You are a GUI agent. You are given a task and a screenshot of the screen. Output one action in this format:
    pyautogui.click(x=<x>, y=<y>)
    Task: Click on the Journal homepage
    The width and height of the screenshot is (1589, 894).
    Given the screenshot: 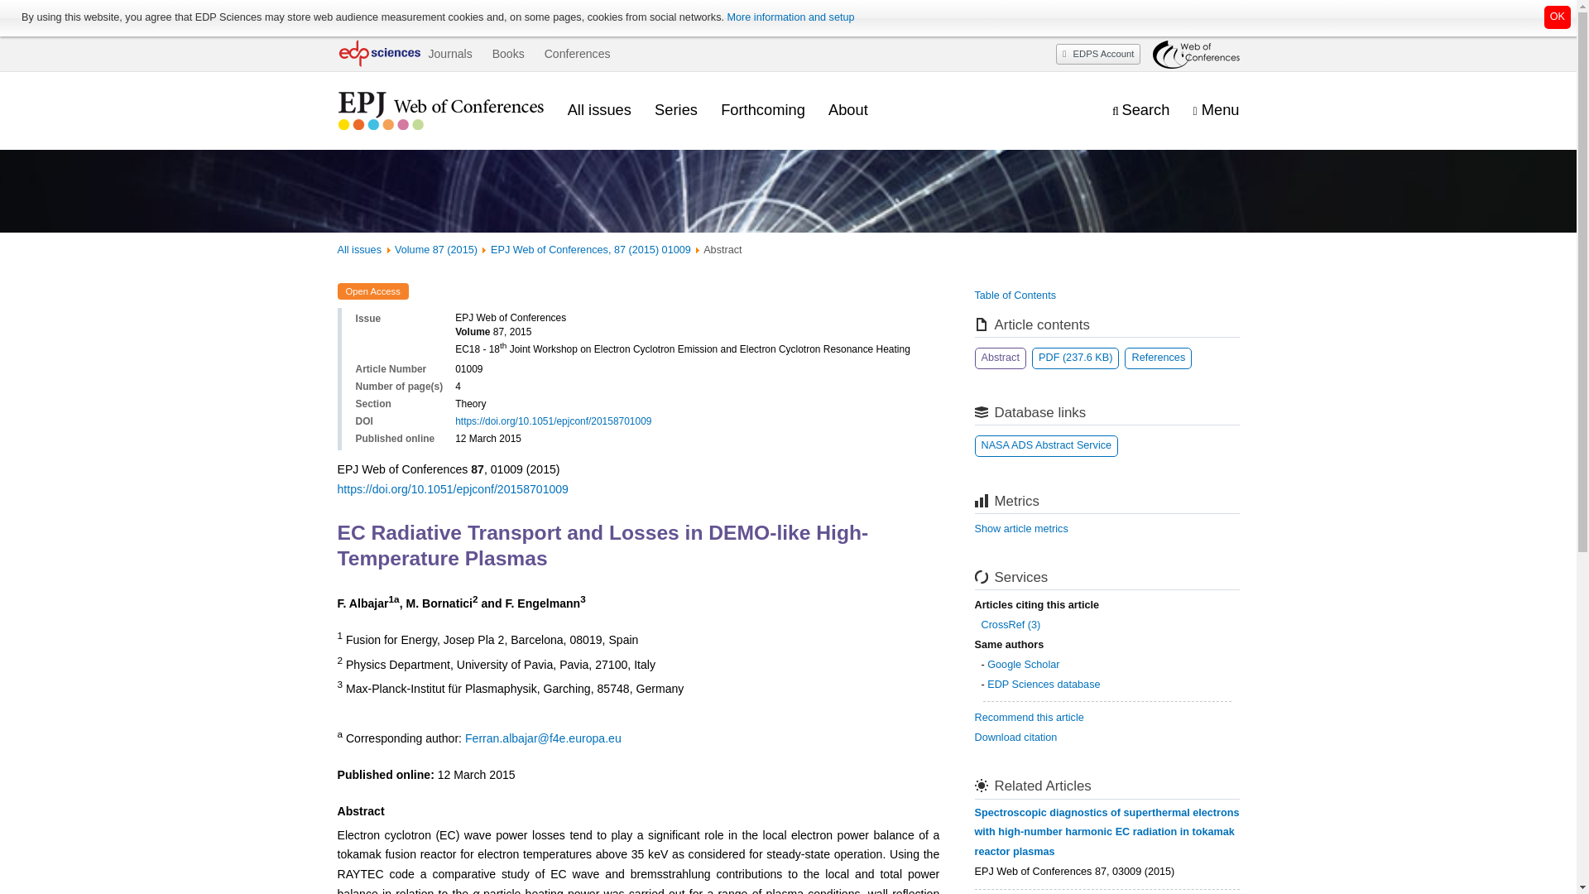 What is the action you would take?
    pyautogui.click(x=440, y=111)
    